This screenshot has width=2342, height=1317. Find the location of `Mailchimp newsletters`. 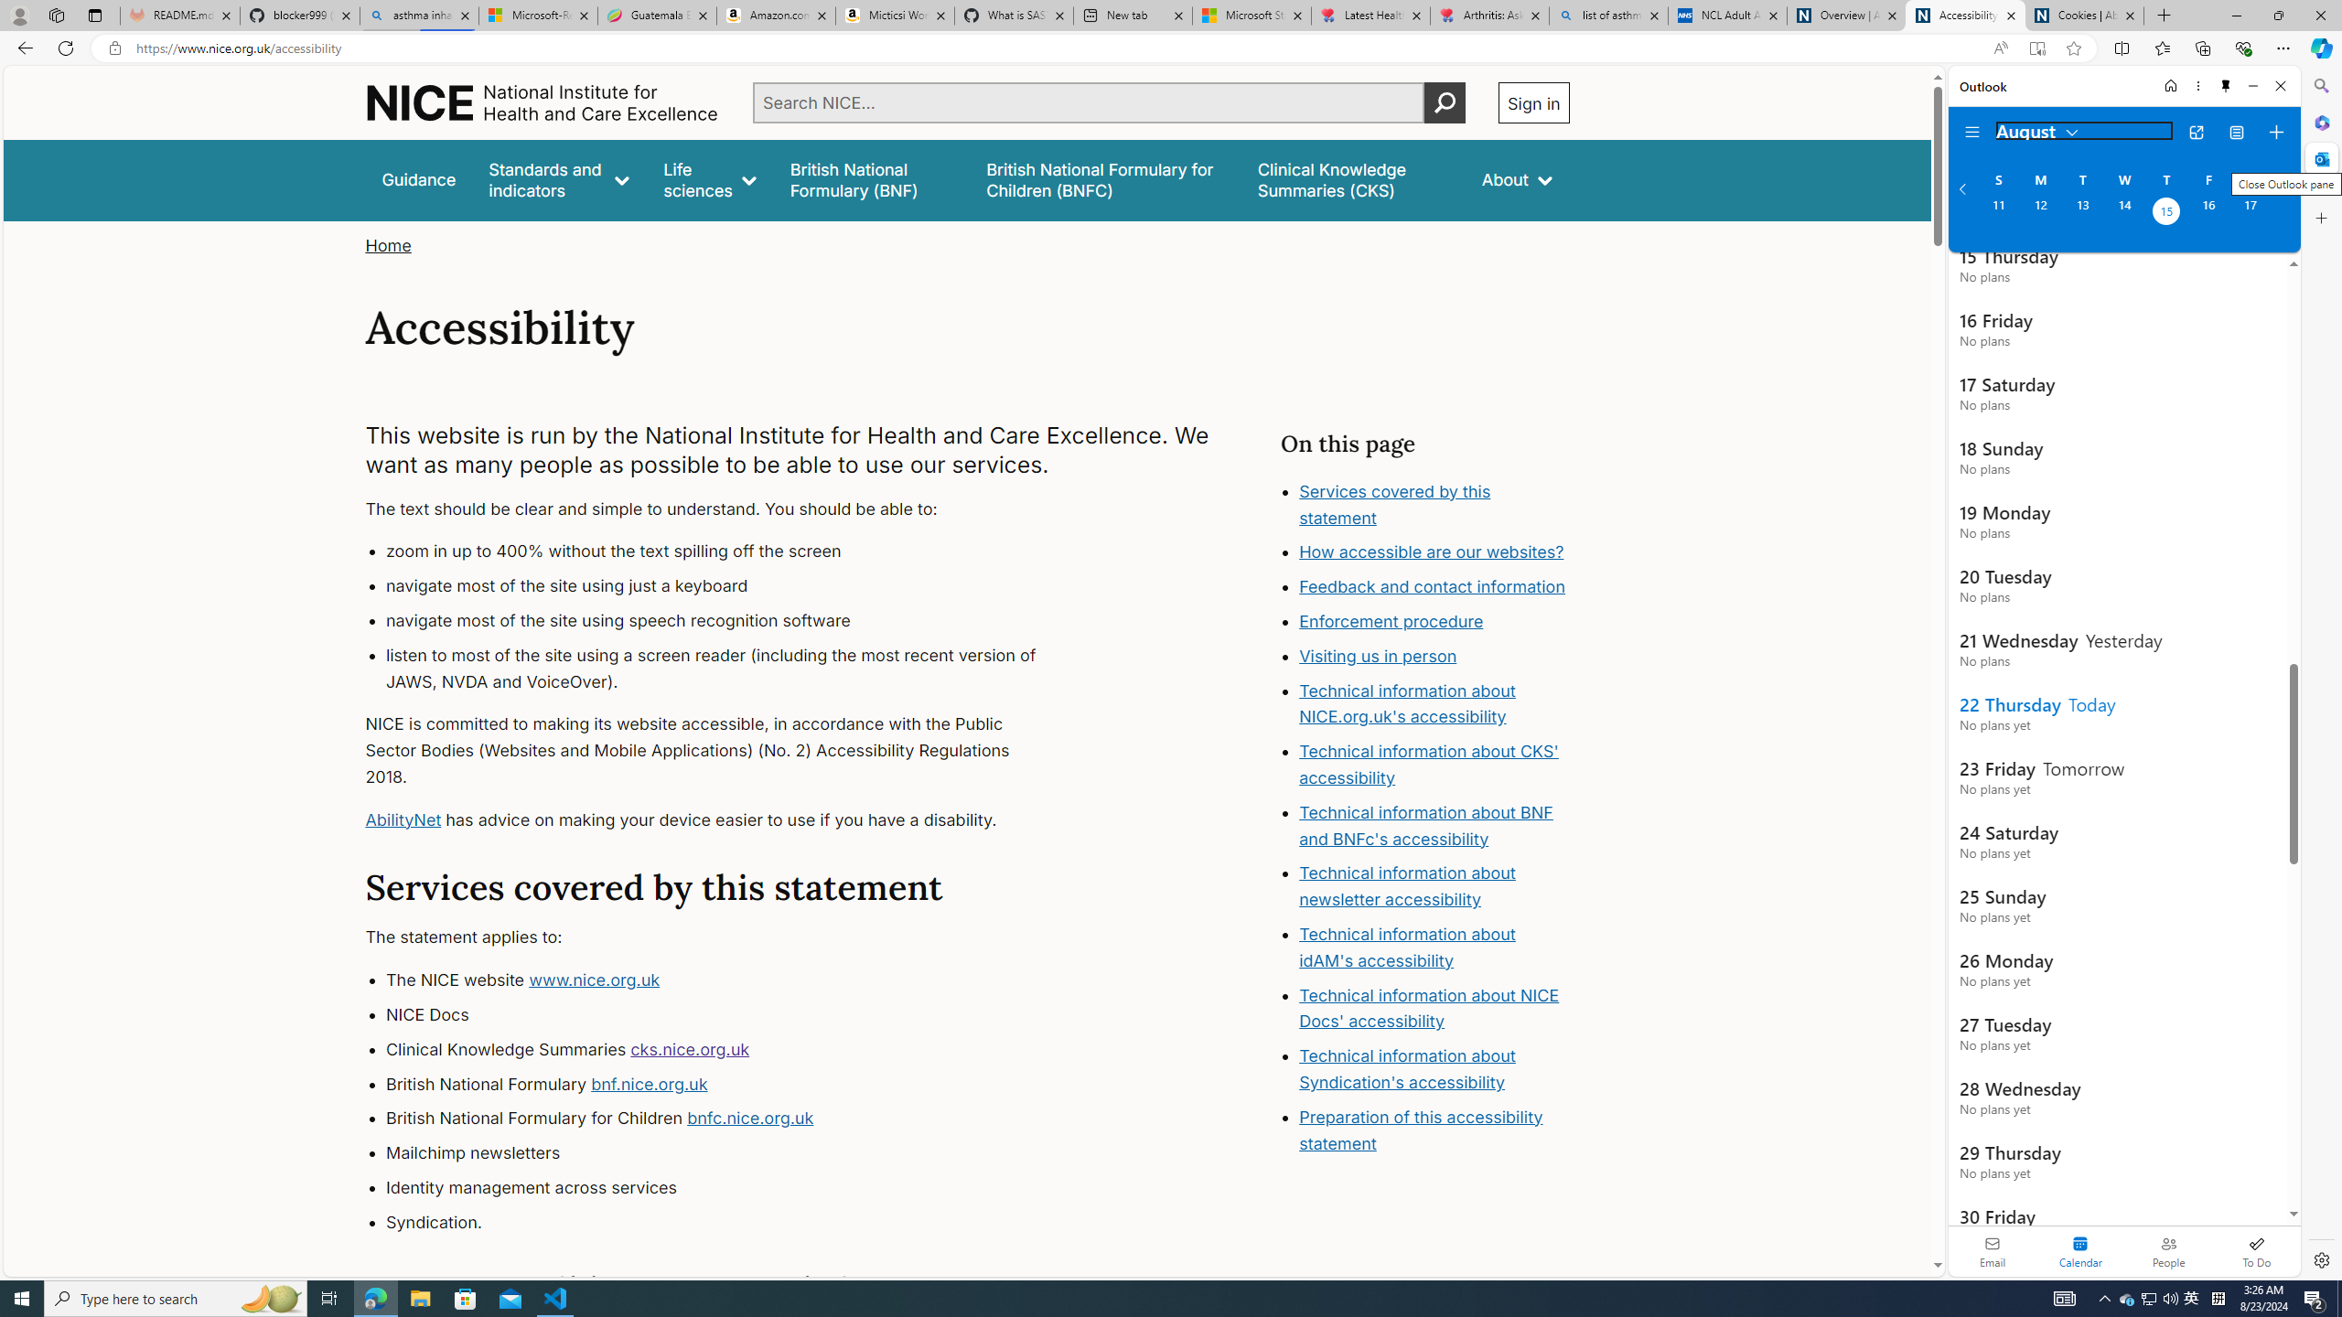

Mailchimp newsletters is located at coordinates (728, 1153).